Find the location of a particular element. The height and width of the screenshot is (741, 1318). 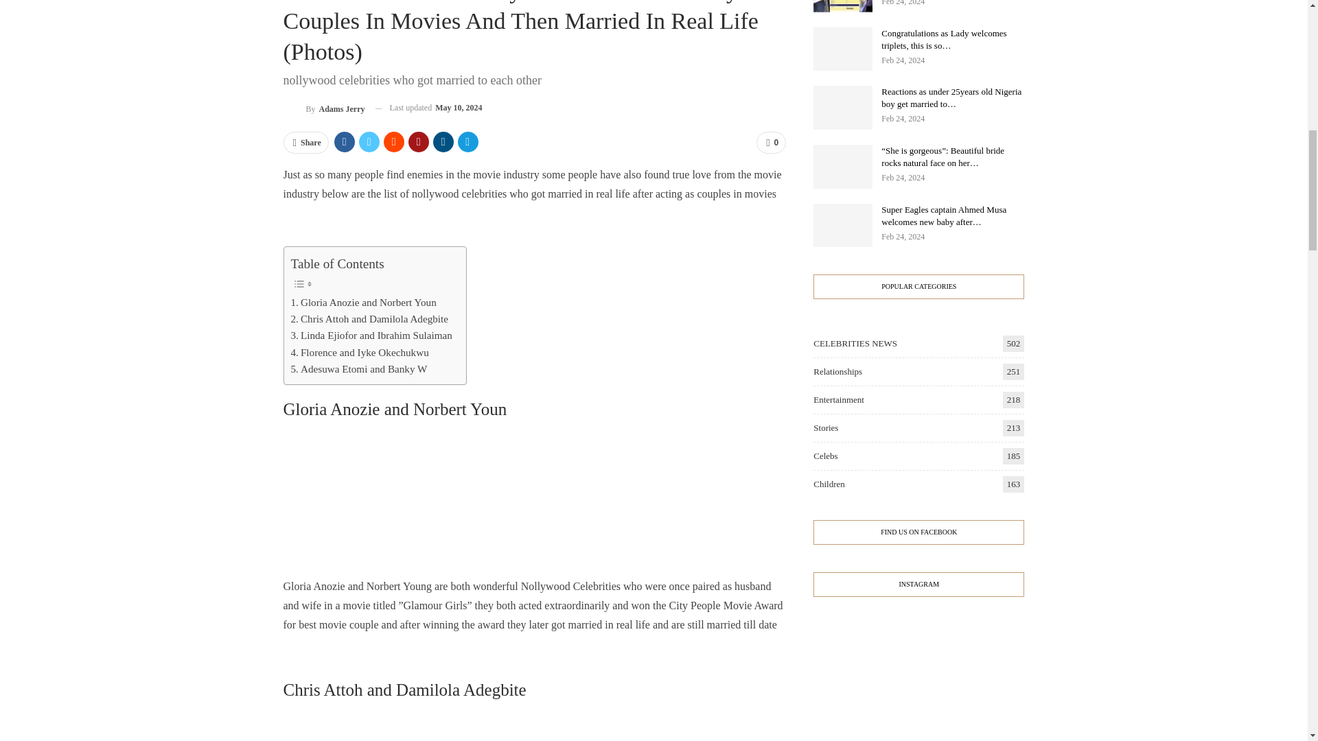

Florence and Iyke Okechukwu is located at coordinates (360, 353).